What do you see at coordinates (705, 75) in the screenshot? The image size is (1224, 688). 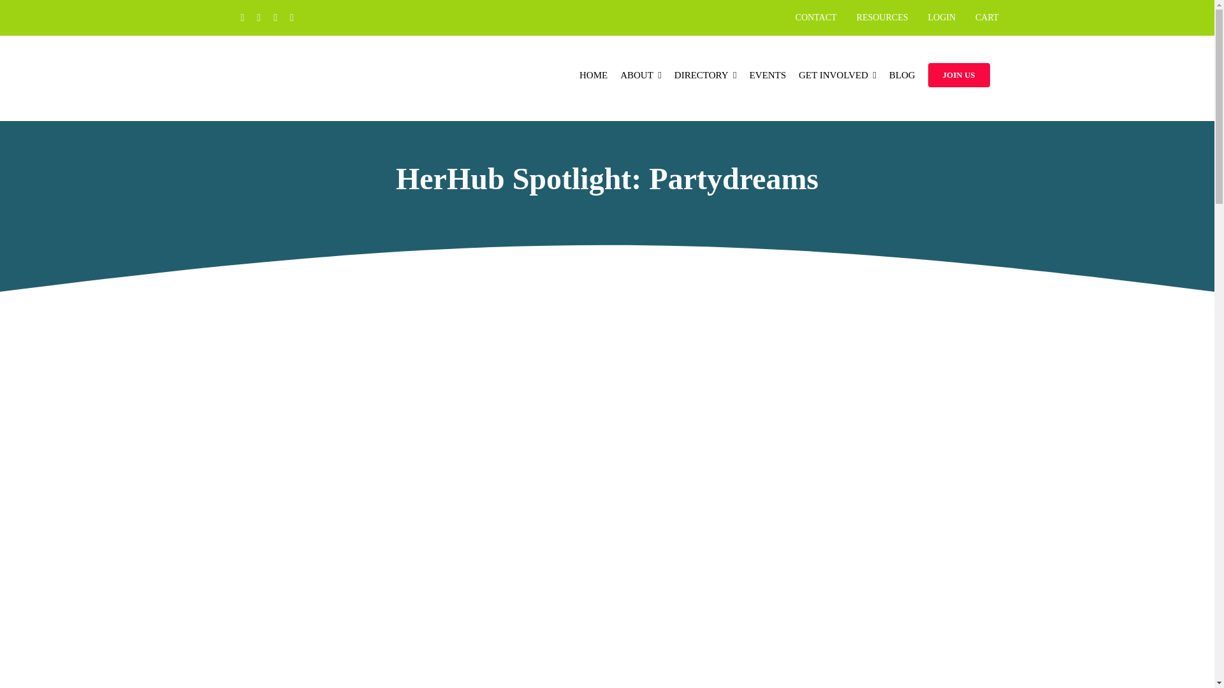 I see `DIRECTORY` at bounding box center [705, 75].